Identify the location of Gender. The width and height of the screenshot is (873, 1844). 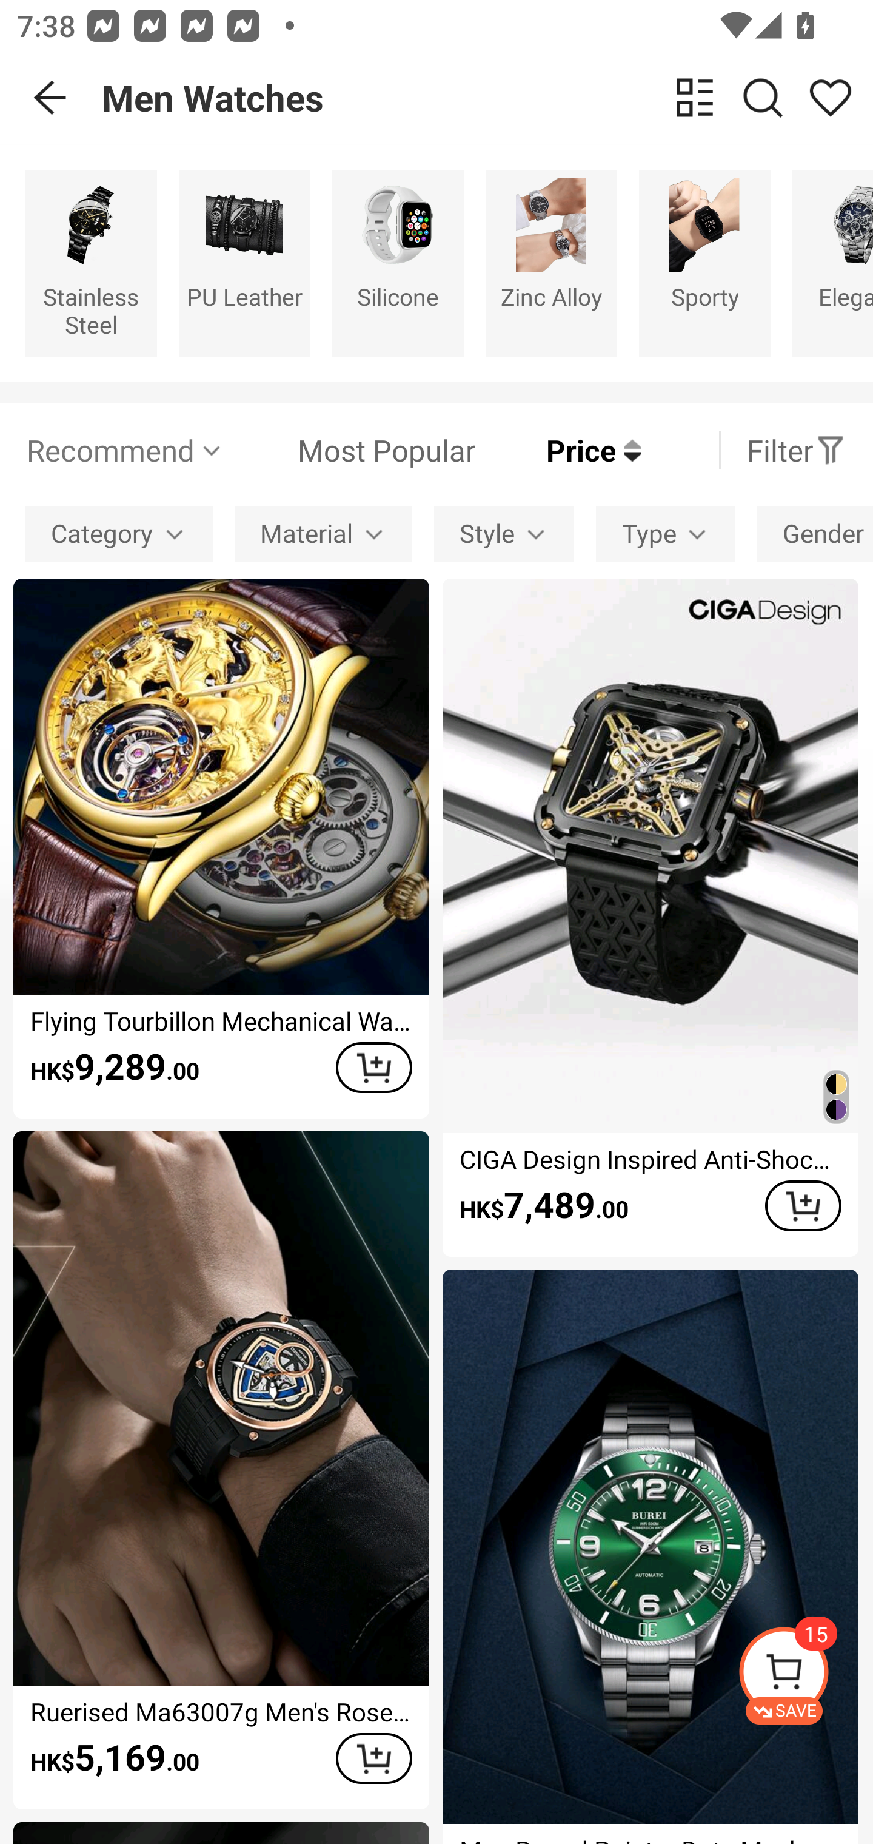
(815, 535).